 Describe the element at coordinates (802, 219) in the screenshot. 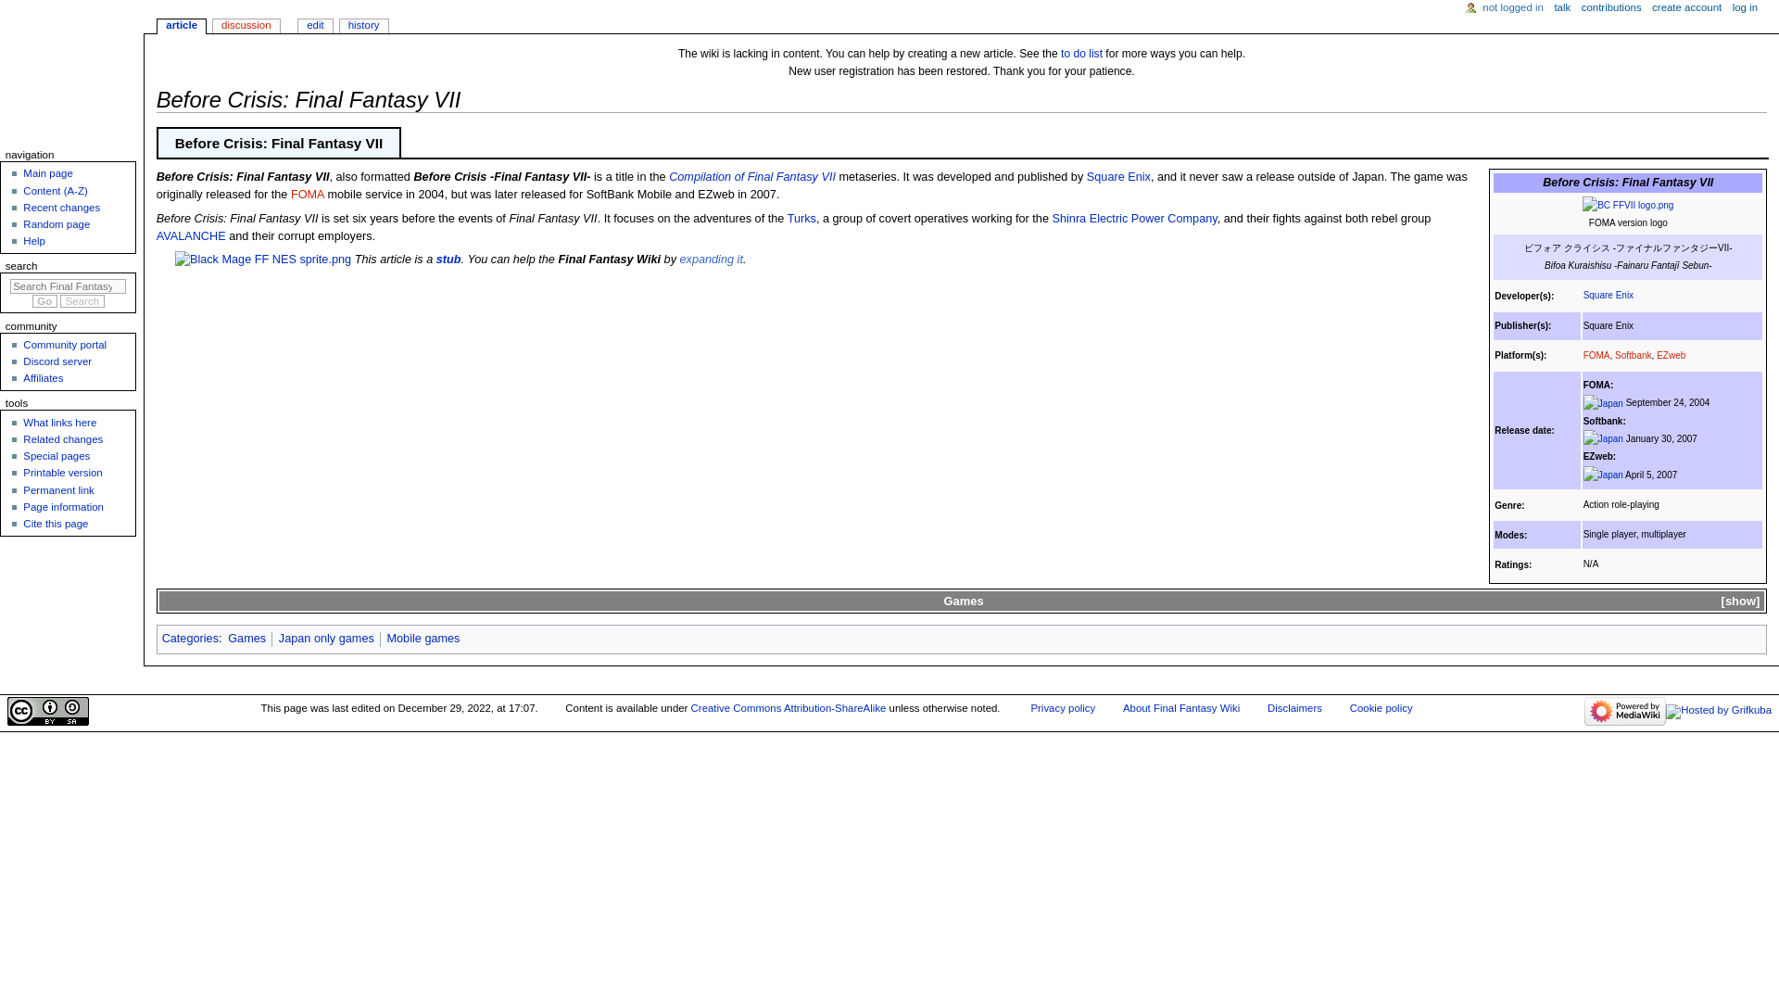

I see `Turks` at that location.